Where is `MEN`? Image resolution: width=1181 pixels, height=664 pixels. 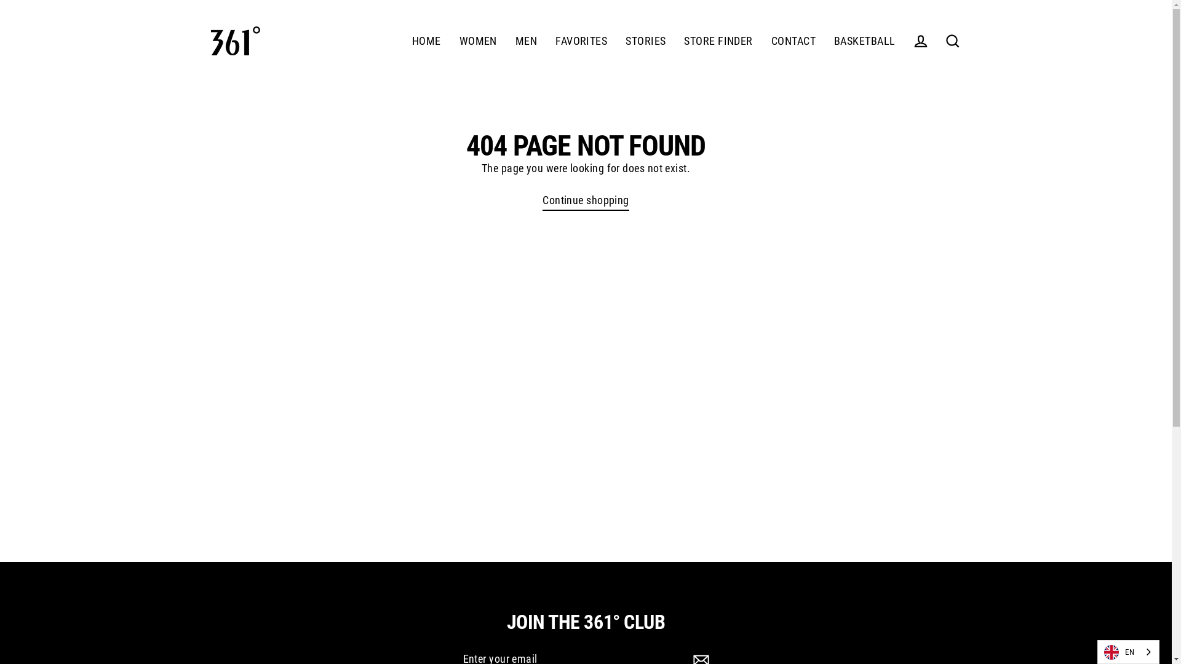
MEN is located at coordinates (527, 41).